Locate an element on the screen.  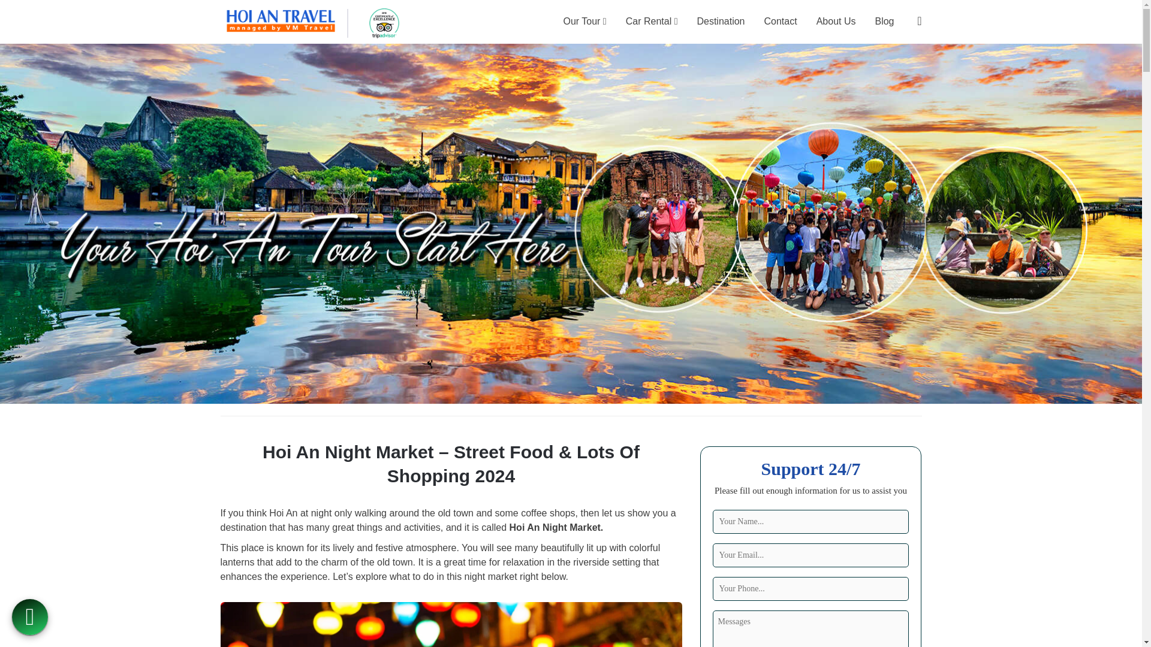
Car Rental is located at coordinates (651, 22).